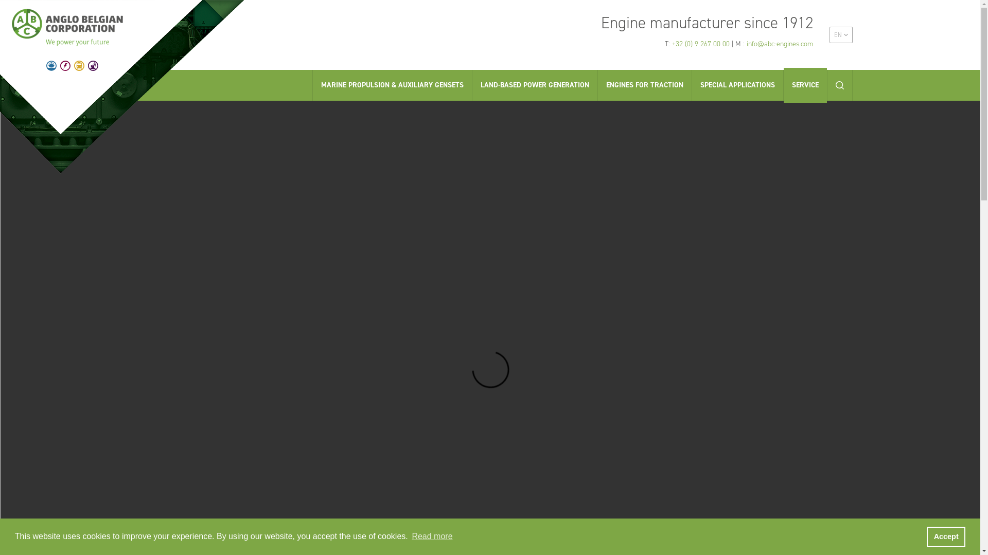 The width and height of the screenshot is (988, 555). What do you see at coordinates (805, 85) in the screenshot?
I see `SERVICE` at bounding box center [805, 85].